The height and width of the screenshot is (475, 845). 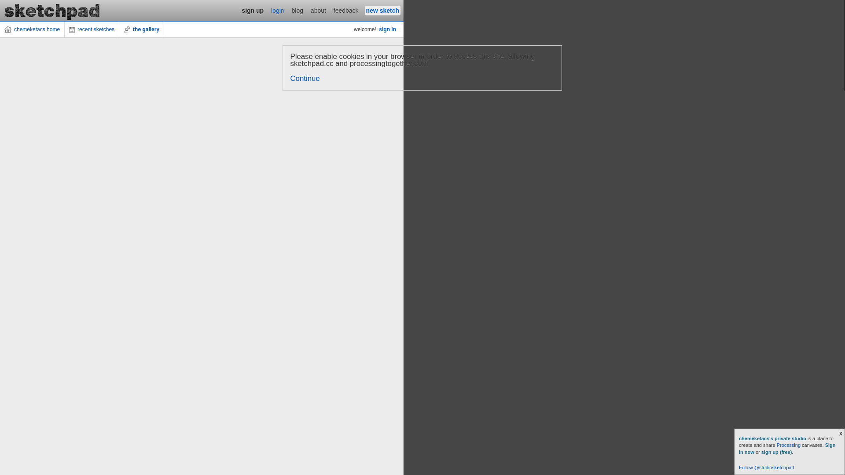 What do you see at coordinates (789, 445) in the screenshot?
I see `Processing` at bounding box center [789, 445].